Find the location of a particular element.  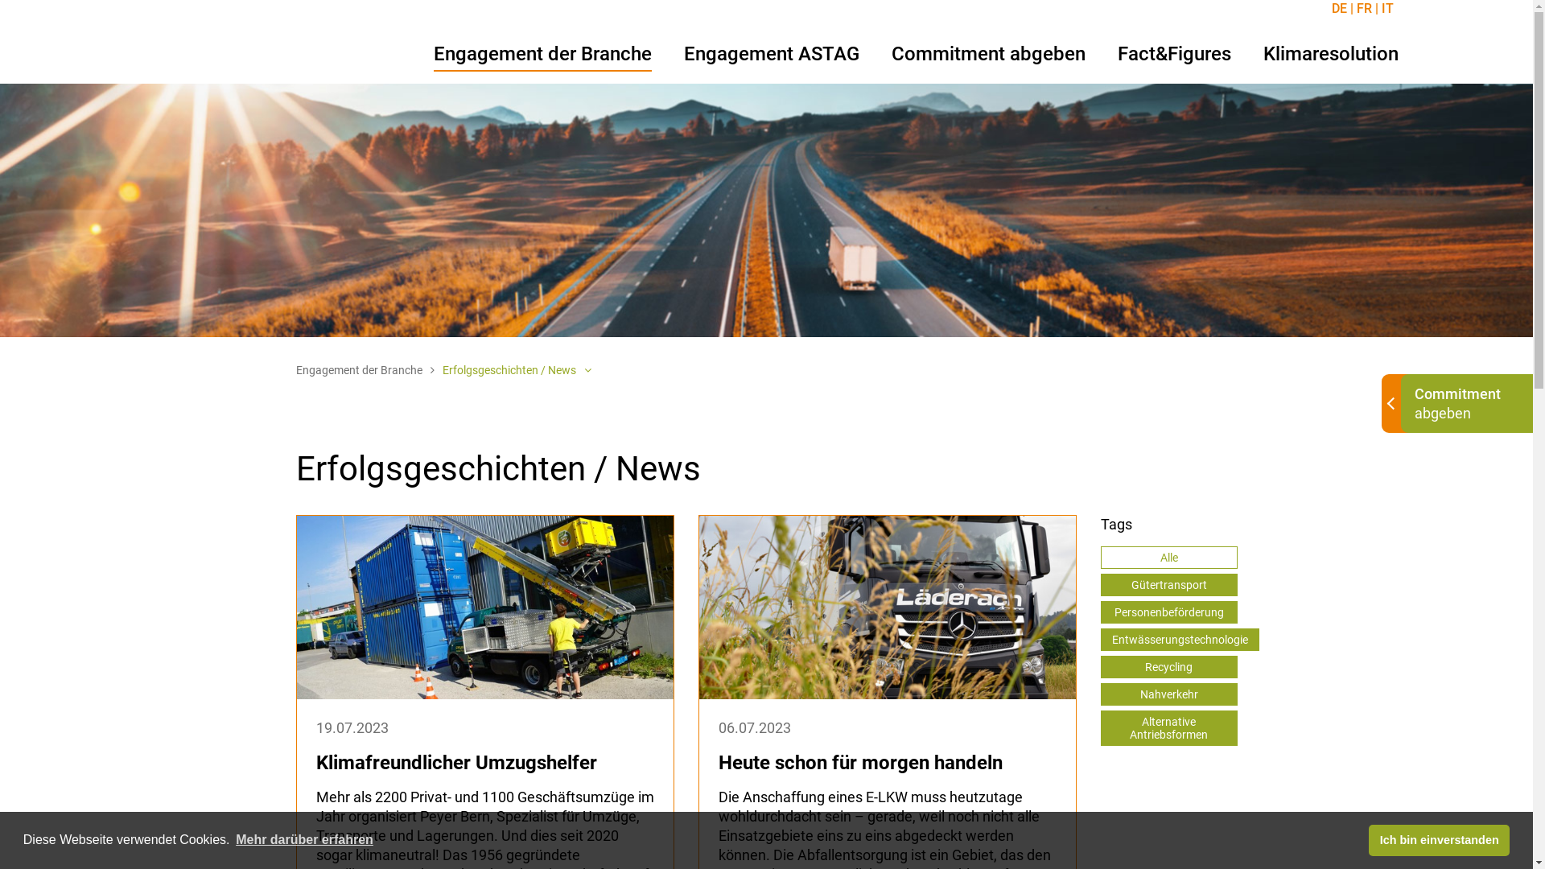

Fact&Figures is located at coordinates (1173, 56).